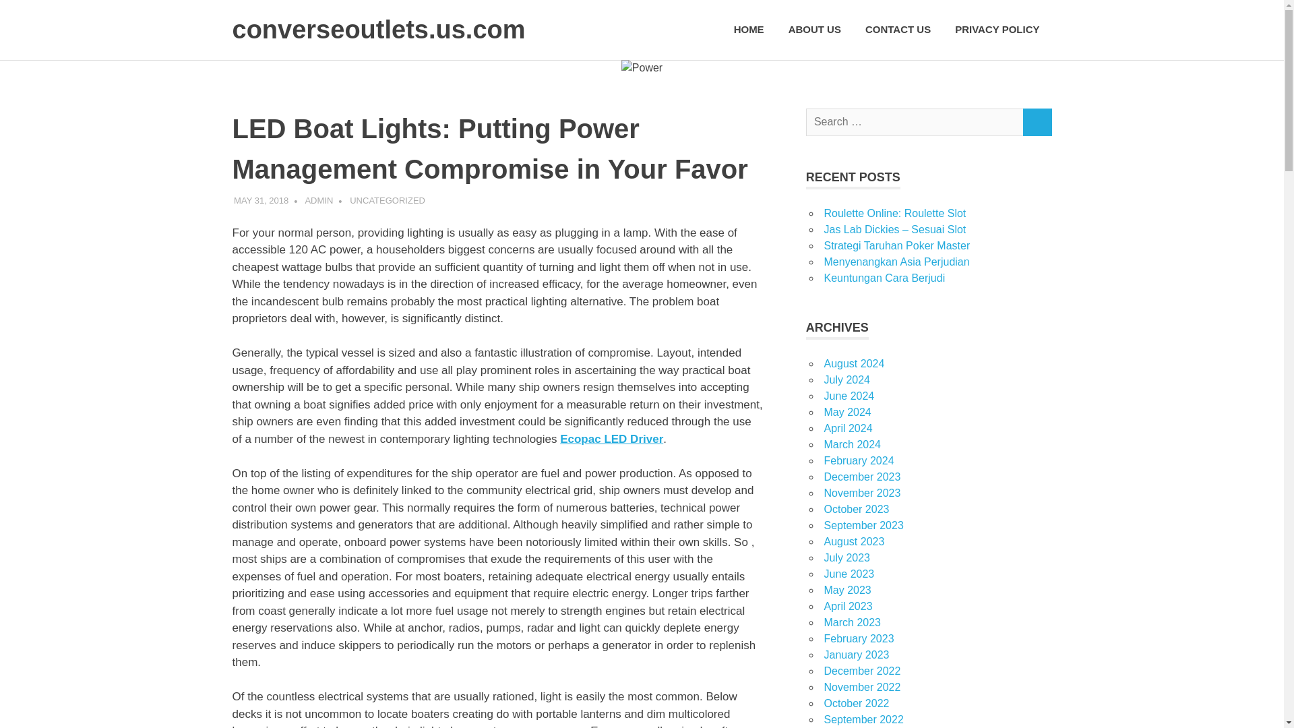  What do you see at coordinates (611, 438) in the screenshot?
I see `Ecopac LED Driver` at bounding box center [611, 438].